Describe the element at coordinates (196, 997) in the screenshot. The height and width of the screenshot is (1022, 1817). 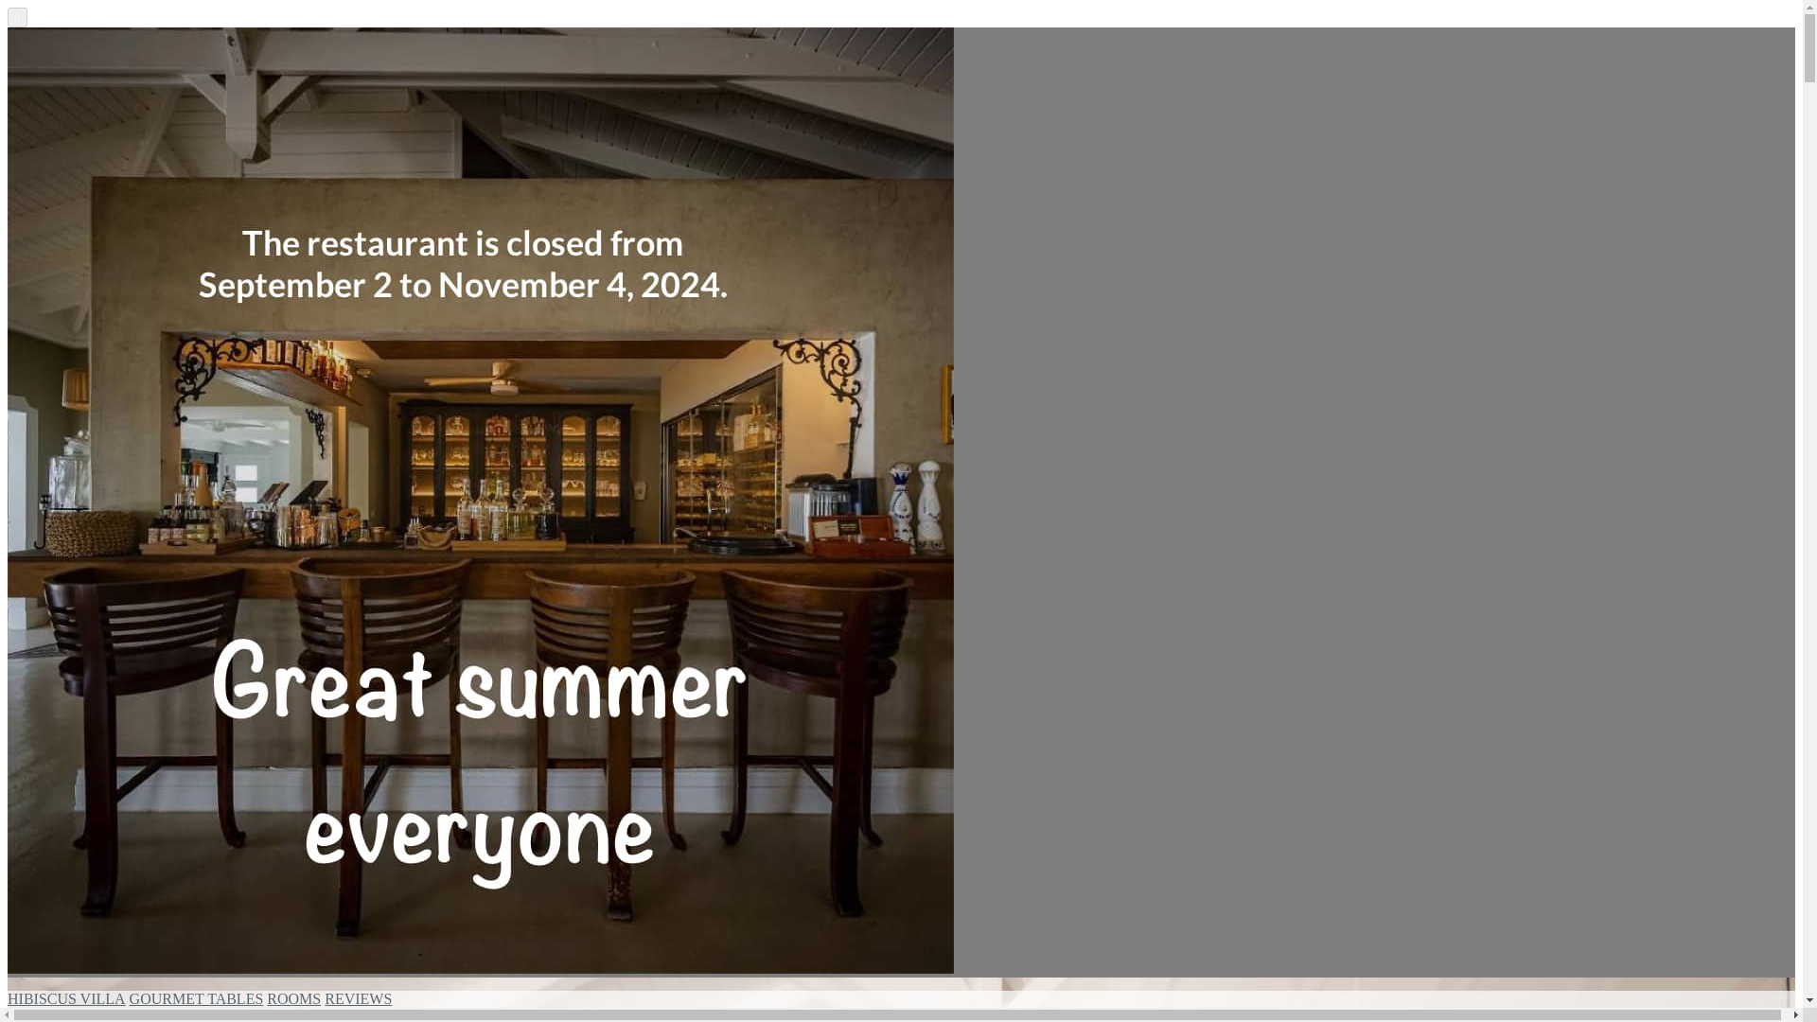
I see `GOURMET TABLES` at that location.